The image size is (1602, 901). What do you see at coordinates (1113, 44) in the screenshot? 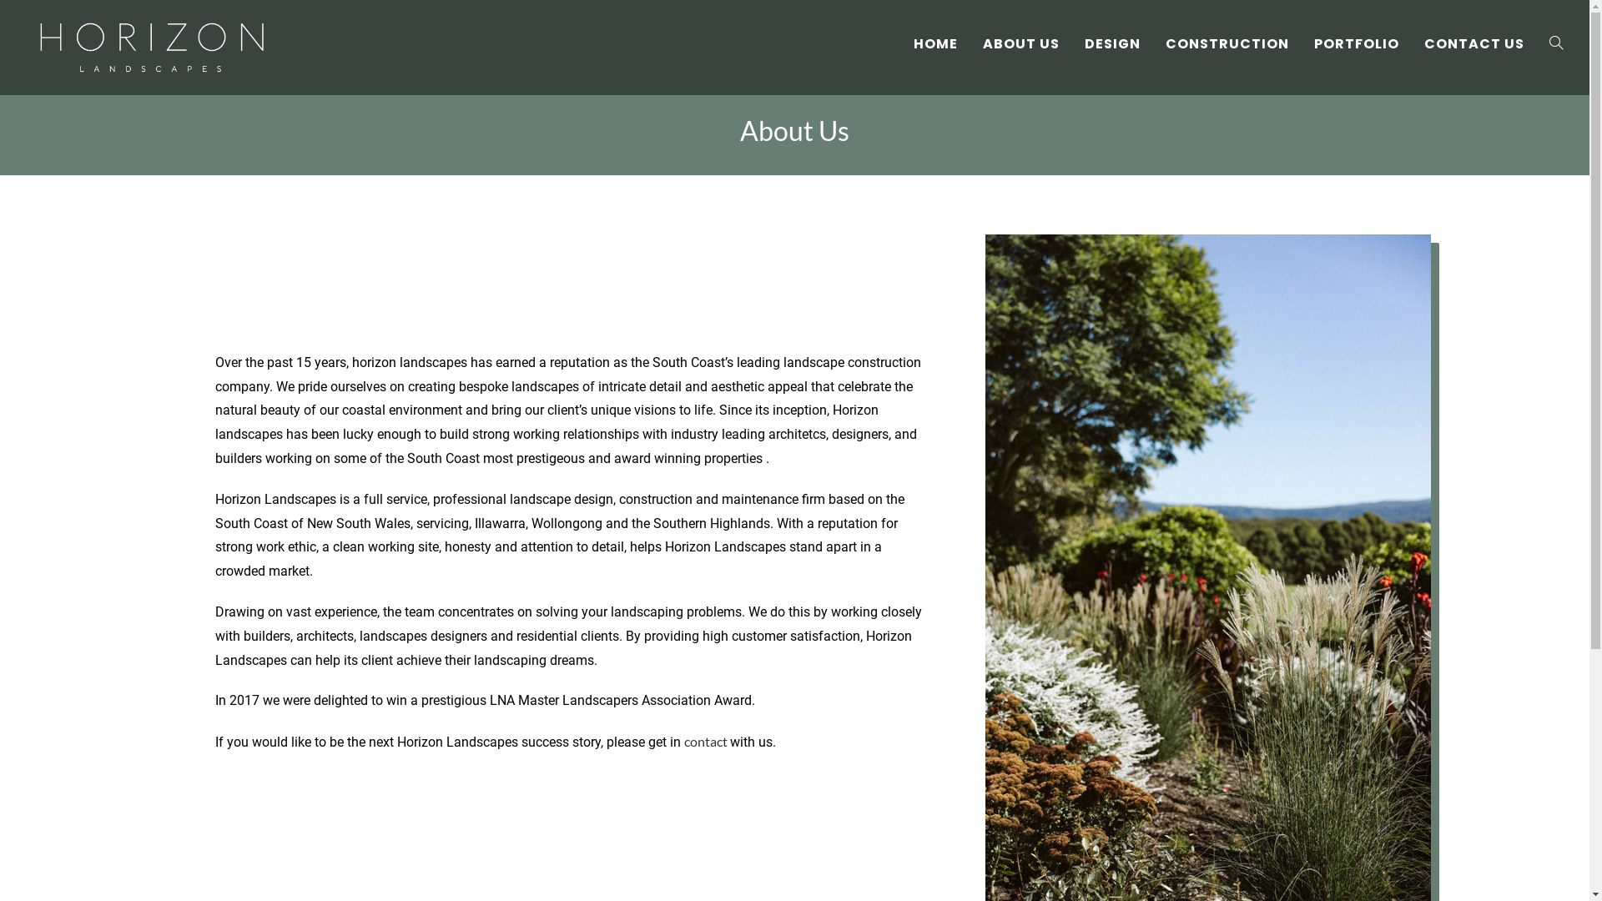
I see `DESIGN` at bounding box center [1113, 44].